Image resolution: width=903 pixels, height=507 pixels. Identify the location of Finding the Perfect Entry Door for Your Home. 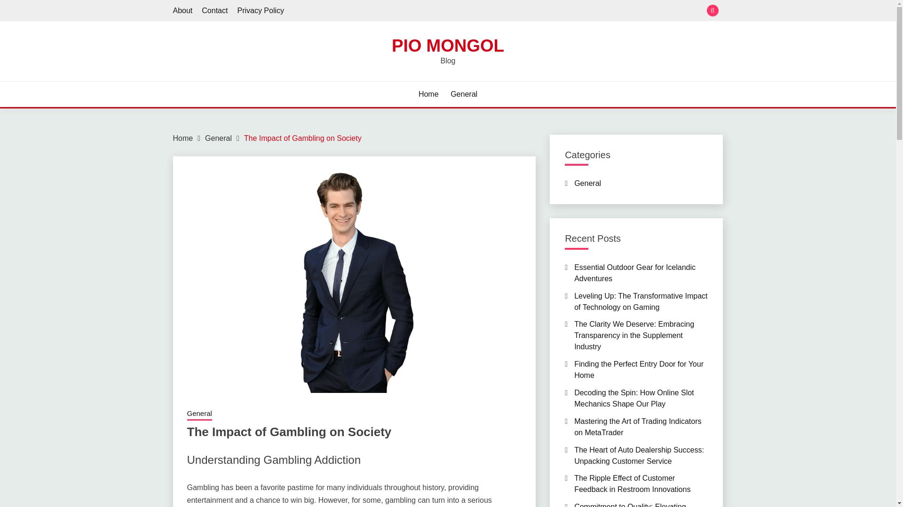
(639, 369).